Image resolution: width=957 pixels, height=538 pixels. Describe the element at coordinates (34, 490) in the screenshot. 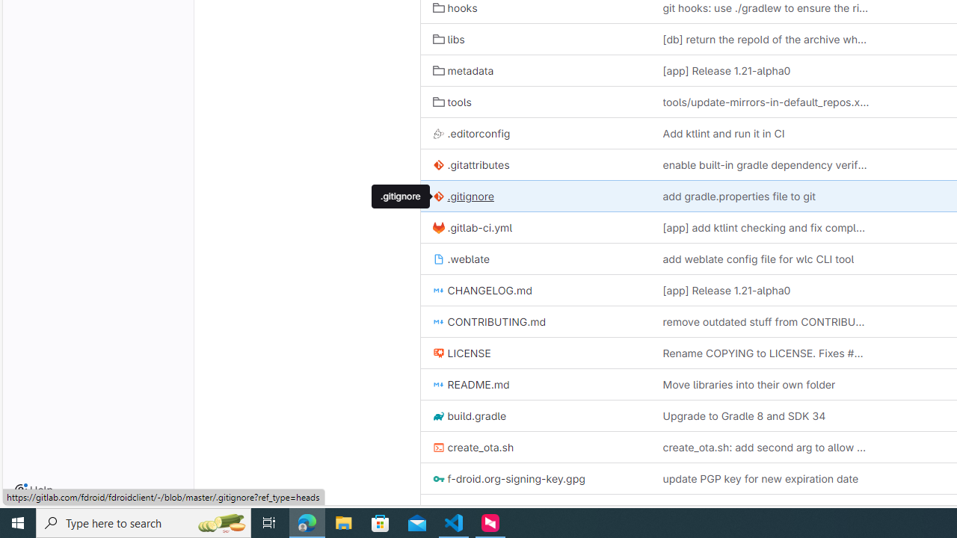

I see `Help` at that location.